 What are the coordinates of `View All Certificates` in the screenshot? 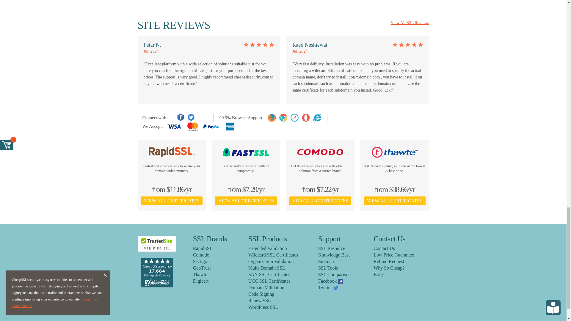 It's located at (246, 201).